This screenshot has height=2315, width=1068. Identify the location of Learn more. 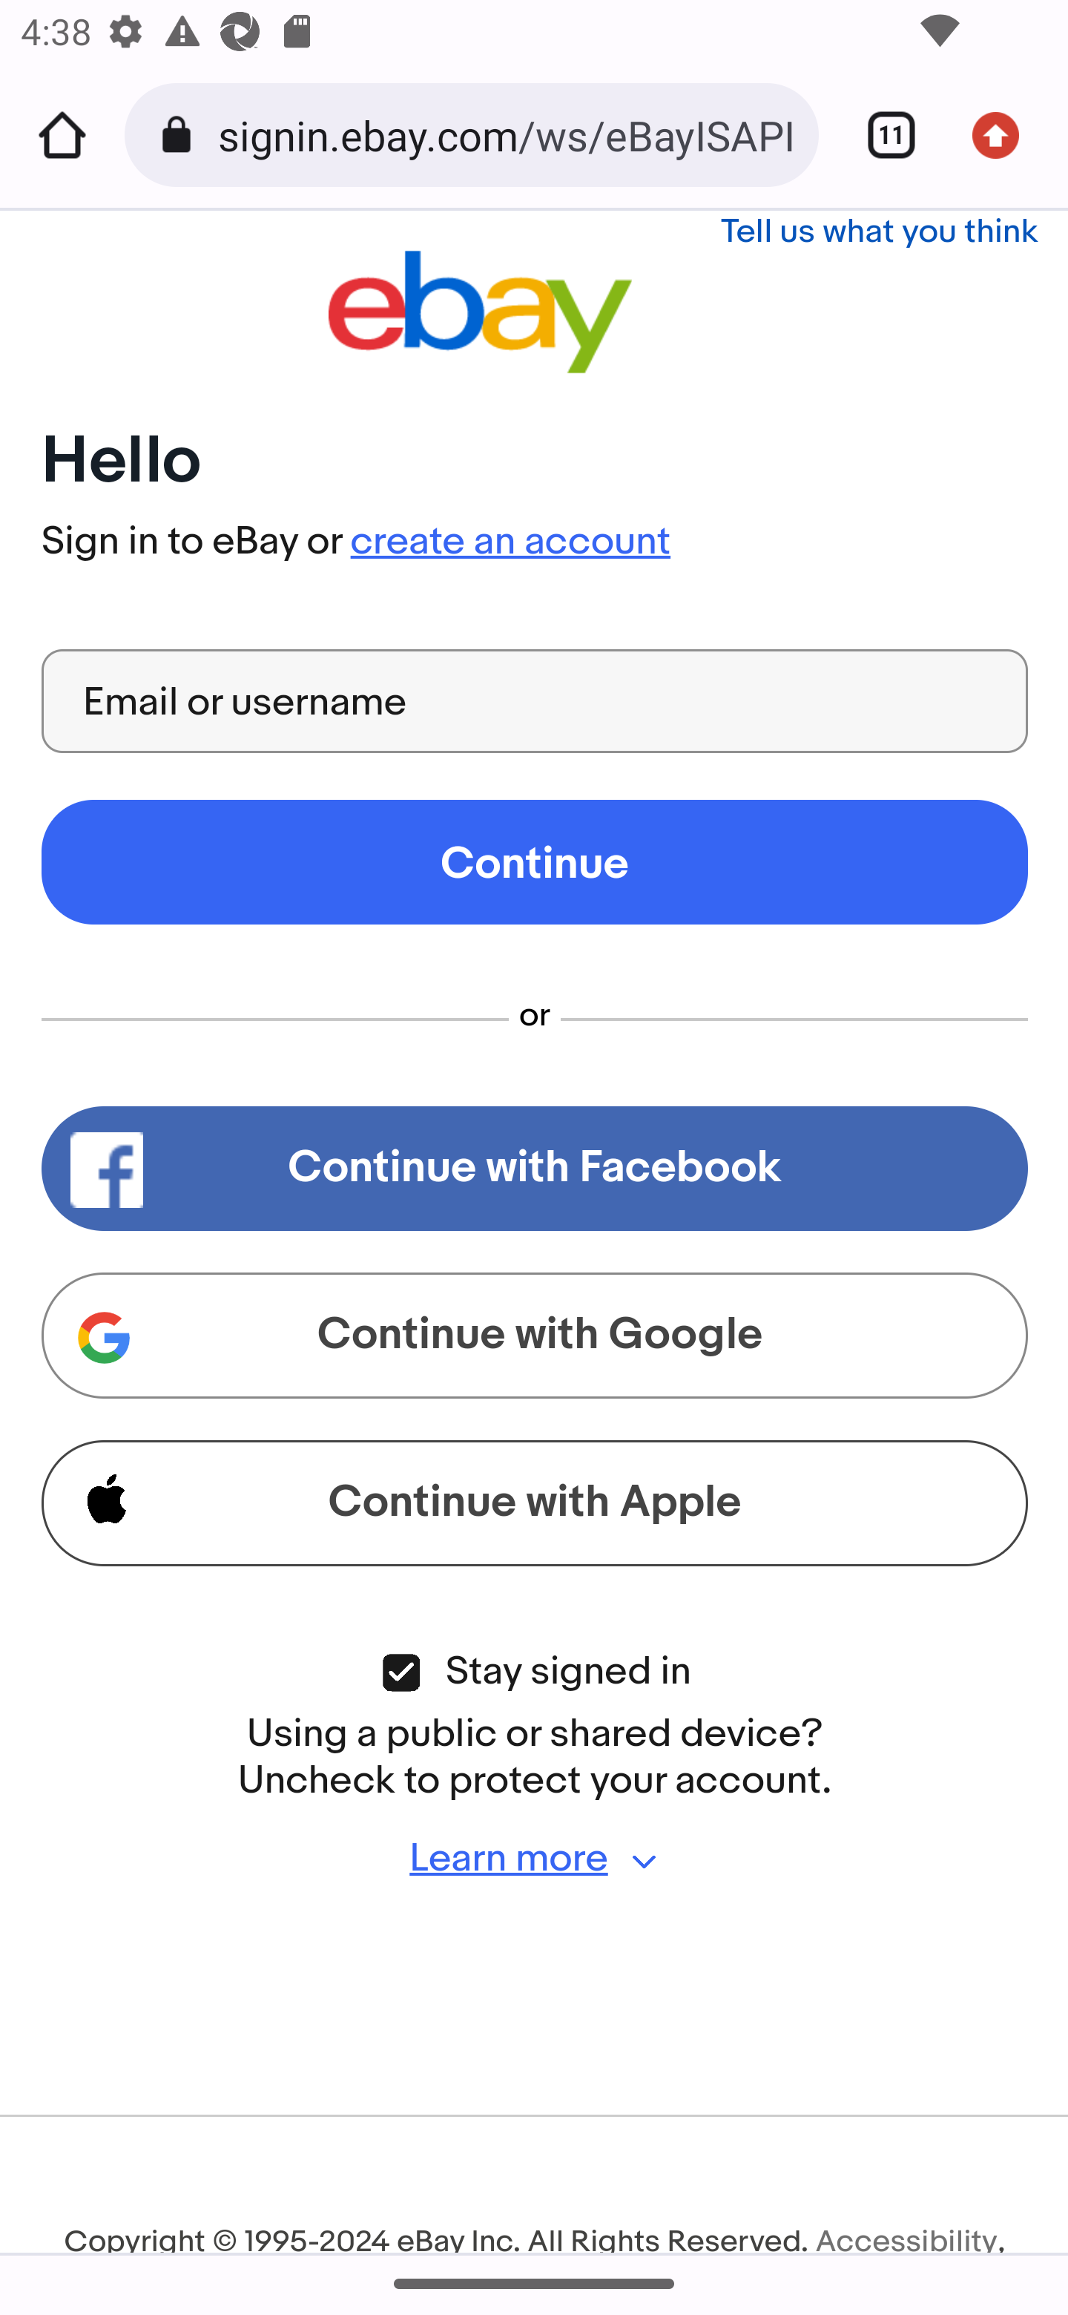
(535, 1859).